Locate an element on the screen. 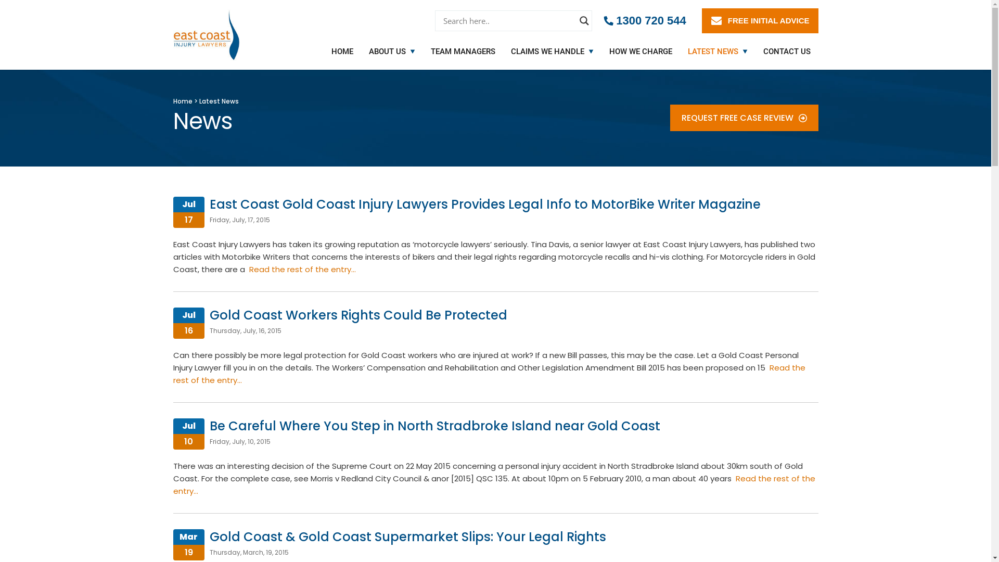  HOME is located at coordinates (342, 52).